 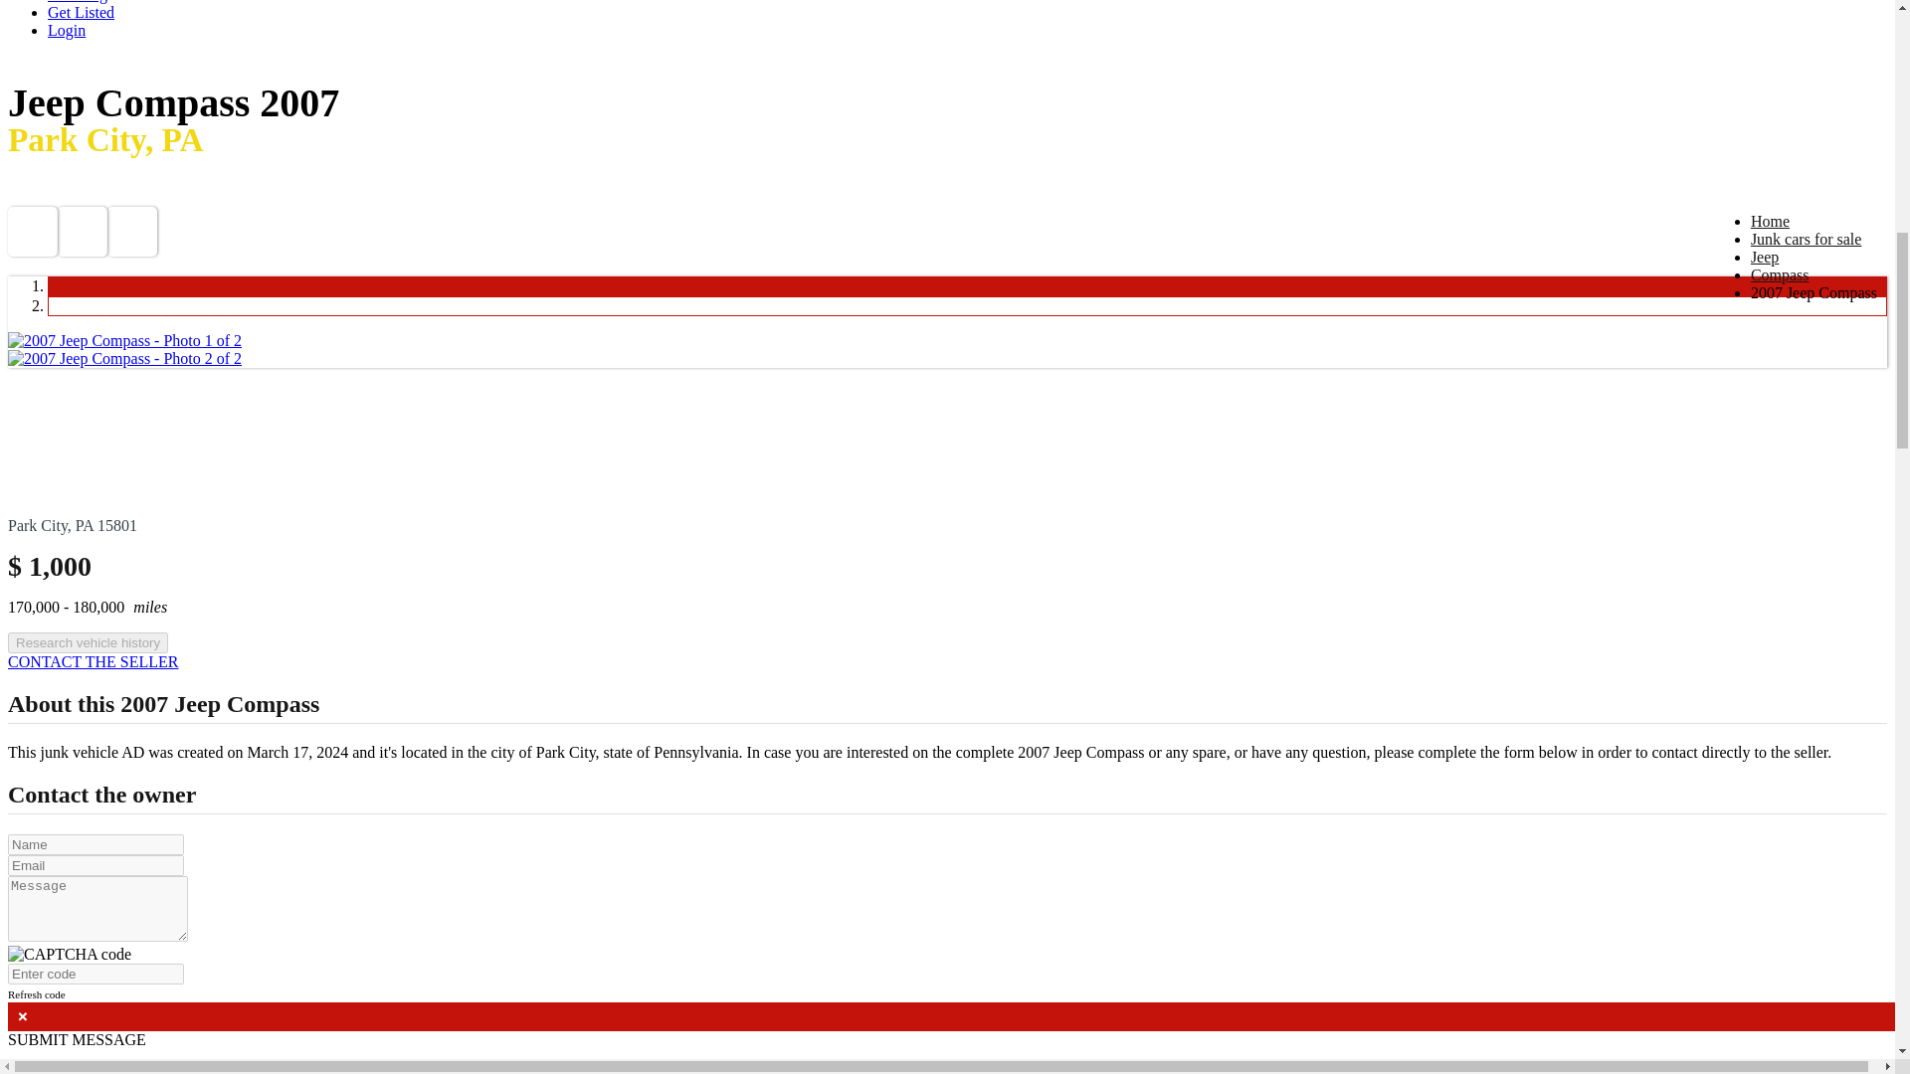 What do you see at coordinates (32, 232) in the screenshot?
I see `Share on Facebook` at bounding box center [32, 232].